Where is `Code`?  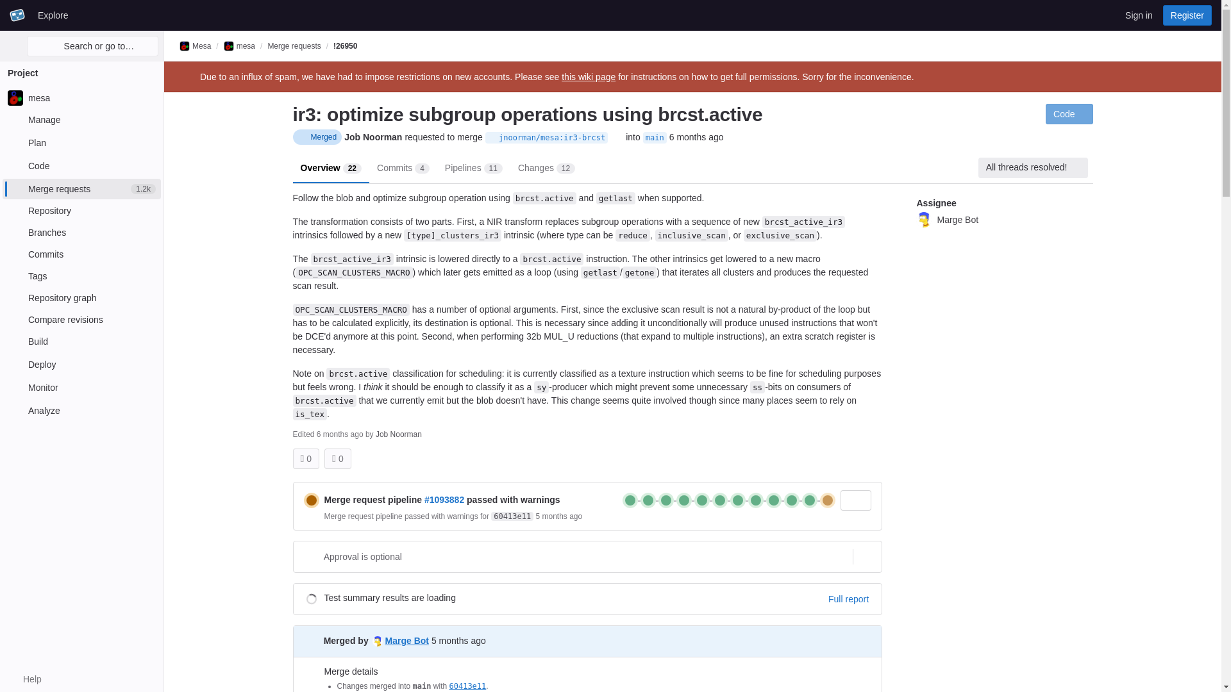 Code is located at coordinates (81, 166).